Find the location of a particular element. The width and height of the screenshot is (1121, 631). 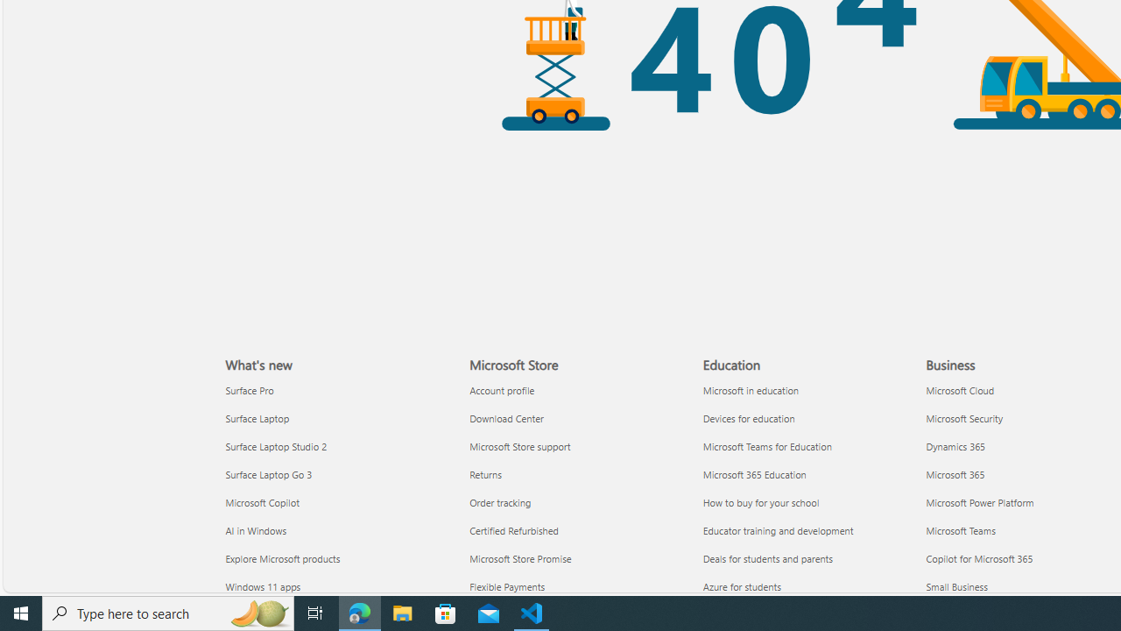

Deals for students and parents Education is located at coordinates (768, 558).